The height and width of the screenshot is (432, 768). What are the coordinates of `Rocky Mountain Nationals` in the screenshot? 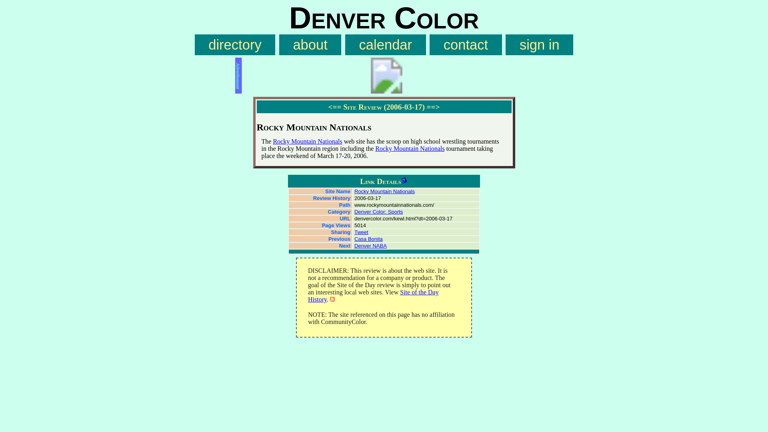 It's located at (307, 141).